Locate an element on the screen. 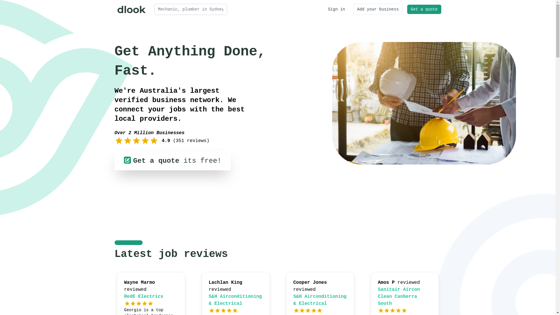  Sign in is located at coordinates (337, 9).